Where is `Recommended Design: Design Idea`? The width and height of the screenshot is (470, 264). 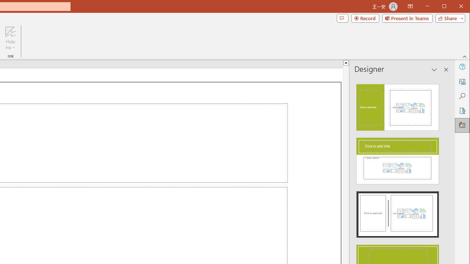
Recommended Design: Design Idea is located at coordinates (397, 105).